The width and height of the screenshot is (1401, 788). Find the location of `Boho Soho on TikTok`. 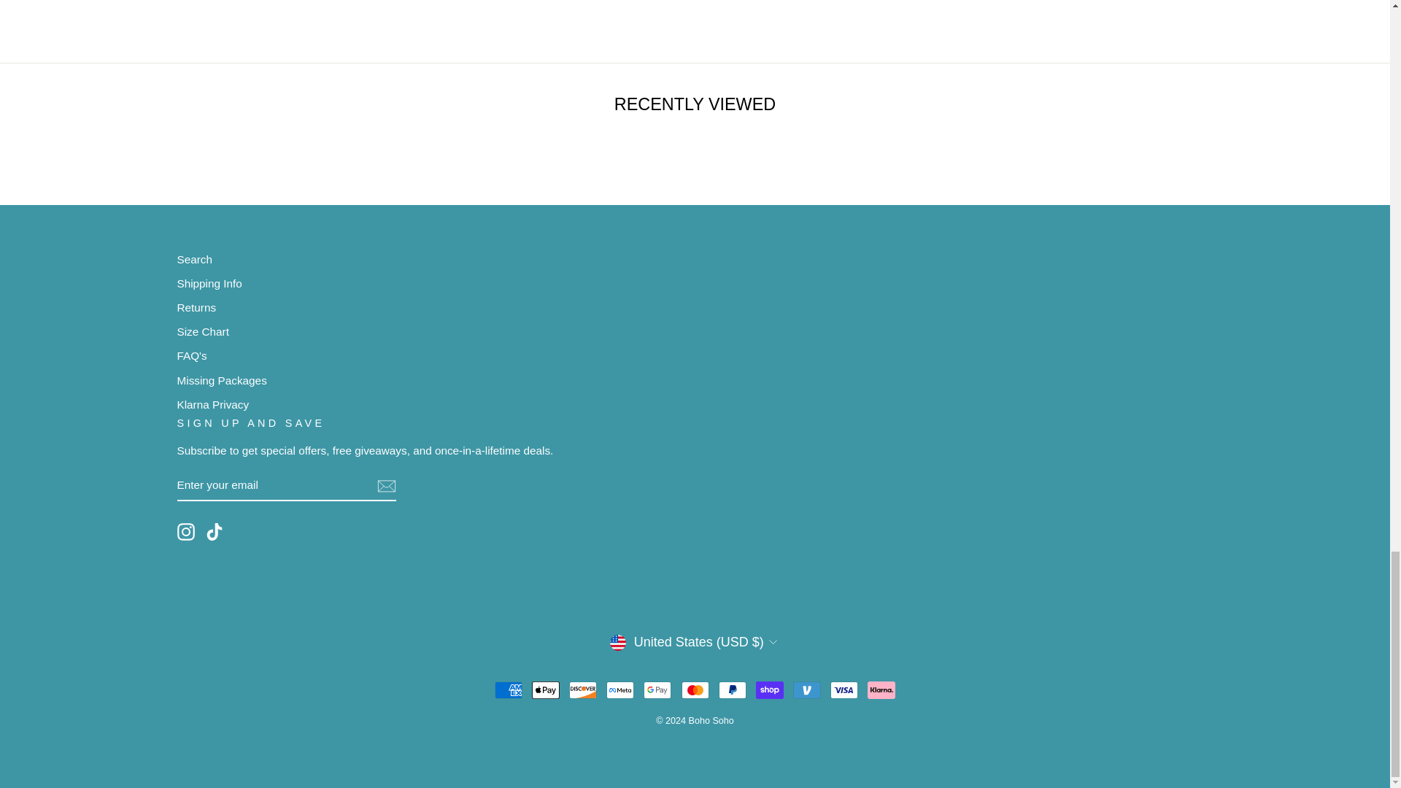

Boho Soho on TikTok is located at coordinates (215, 531).